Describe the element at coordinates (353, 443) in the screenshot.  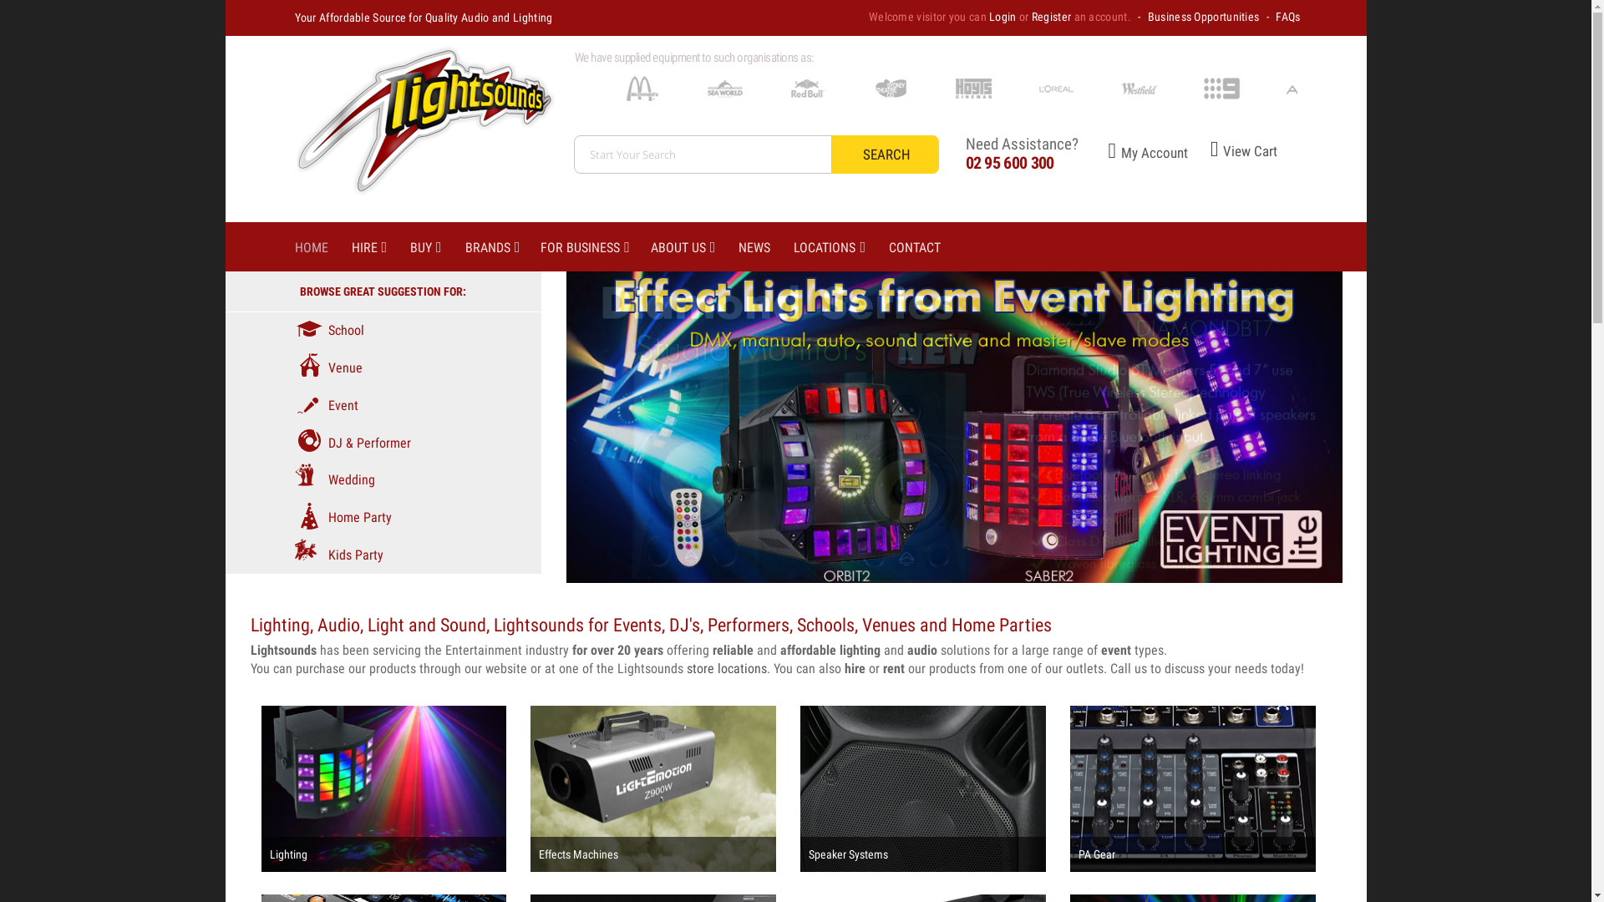
I see `DJ & Performer` at that location.